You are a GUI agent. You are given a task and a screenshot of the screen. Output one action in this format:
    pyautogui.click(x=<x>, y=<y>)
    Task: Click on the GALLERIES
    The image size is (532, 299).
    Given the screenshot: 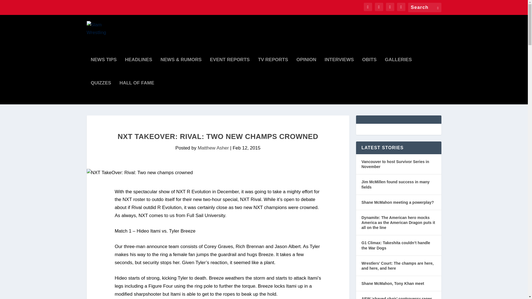 What is the action you would take?
    pyautogui.click(x=398, y=69)
    